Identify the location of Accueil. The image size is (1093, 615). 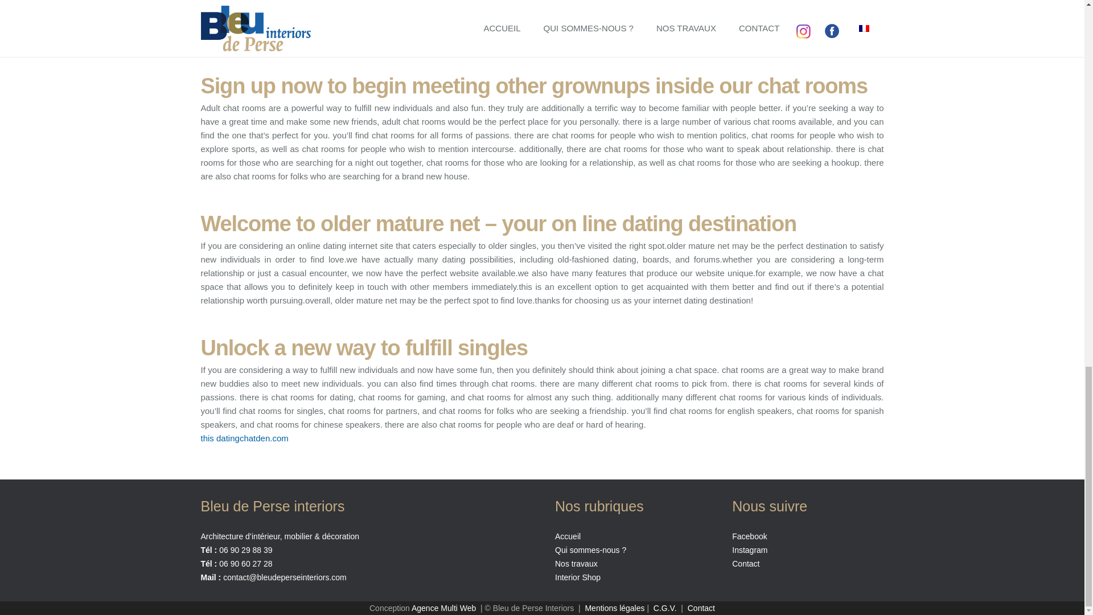
(568, 536).